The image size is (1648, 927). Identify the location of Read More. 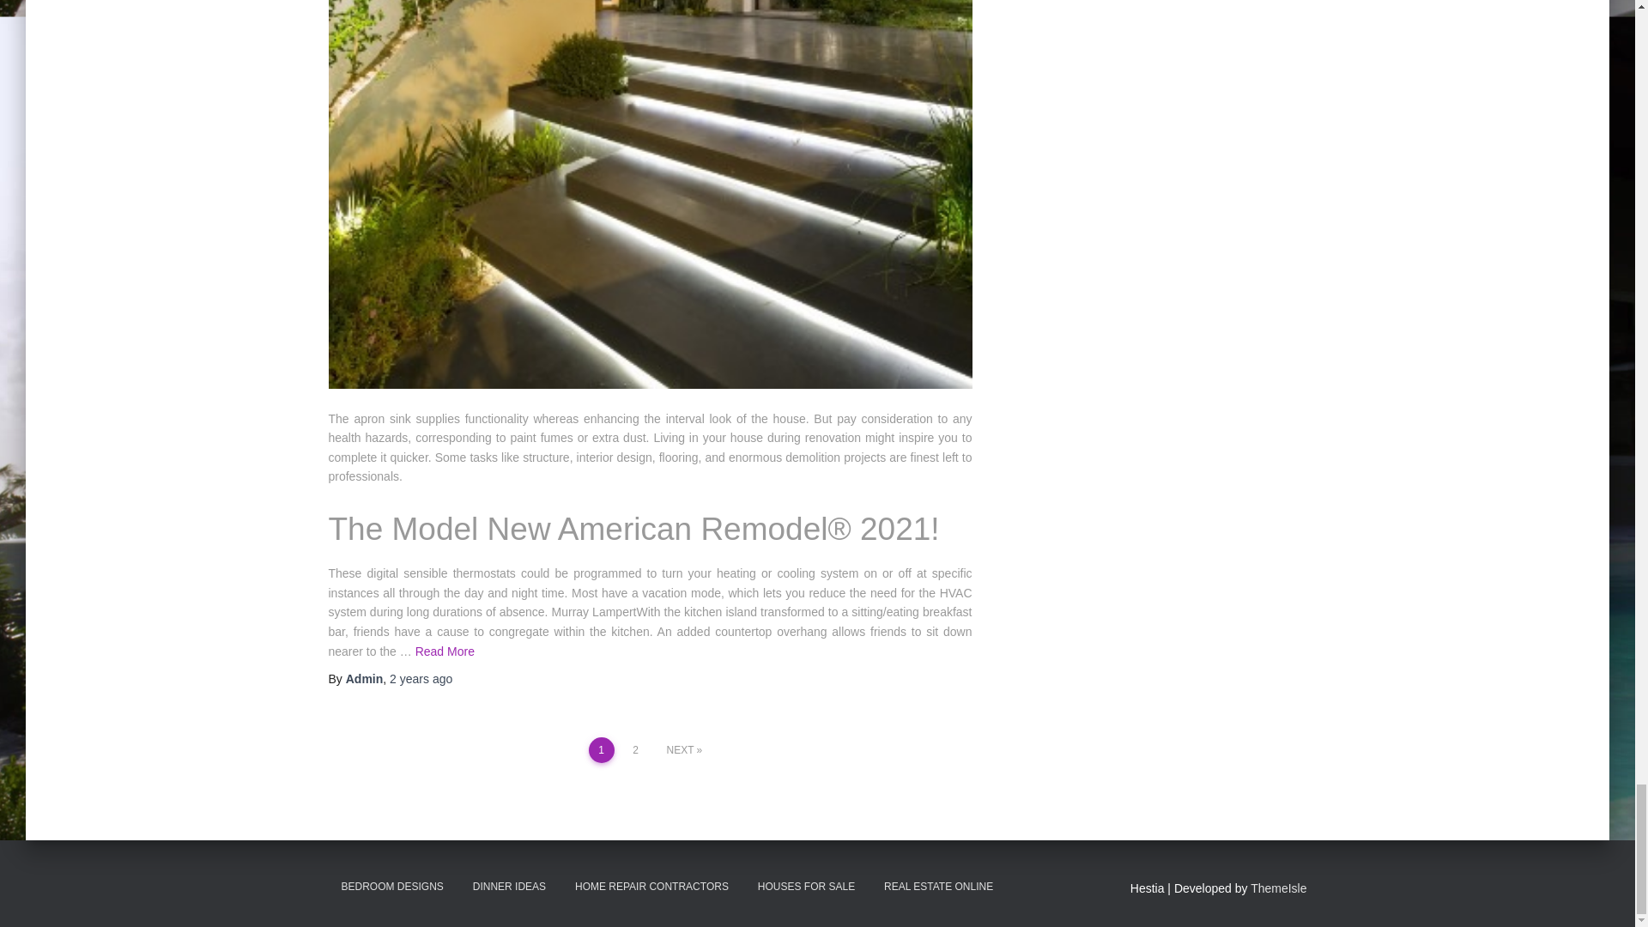
(445, 651).